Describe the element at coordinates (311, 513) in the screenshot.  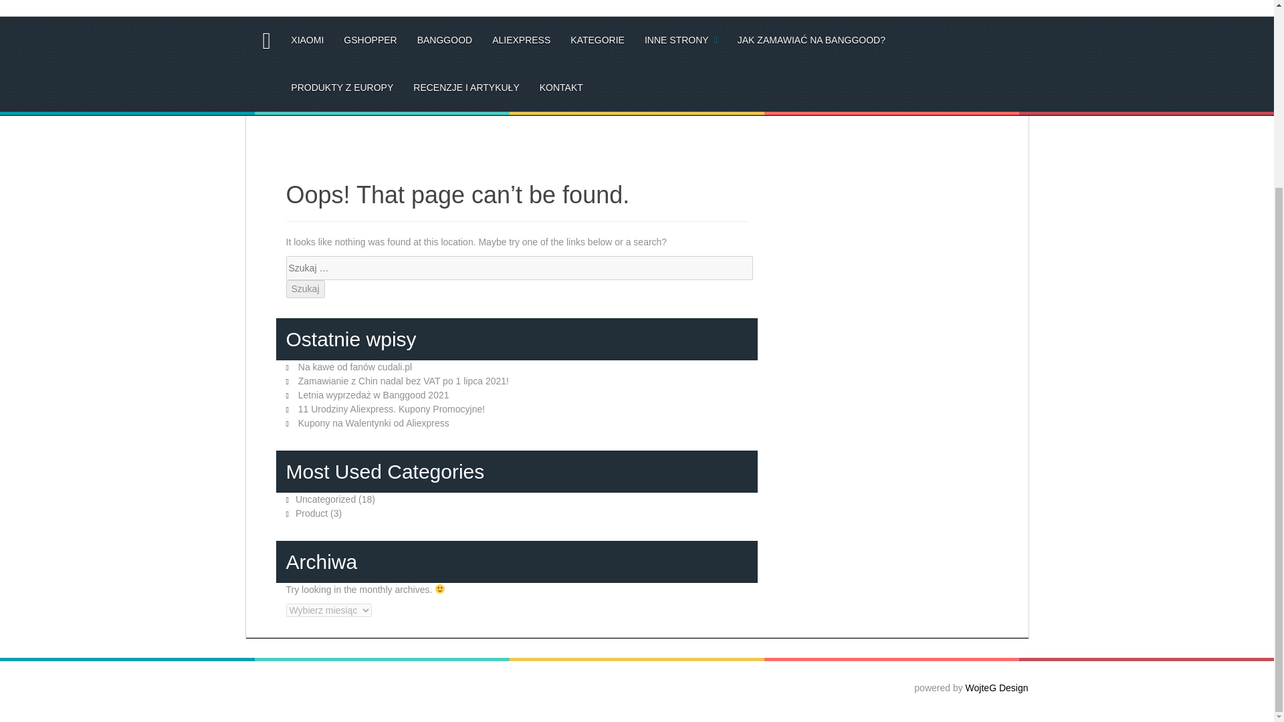
I see `Product` at that location.